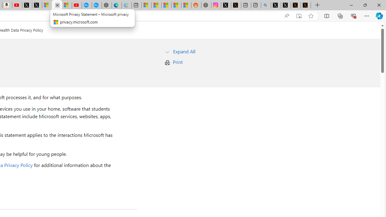  What do you see at coordinates (87, 5) in the screenshot?
I see `Opinion: Op-Ed and Commentary - USA TODAY` at bounding box center [87, 5].